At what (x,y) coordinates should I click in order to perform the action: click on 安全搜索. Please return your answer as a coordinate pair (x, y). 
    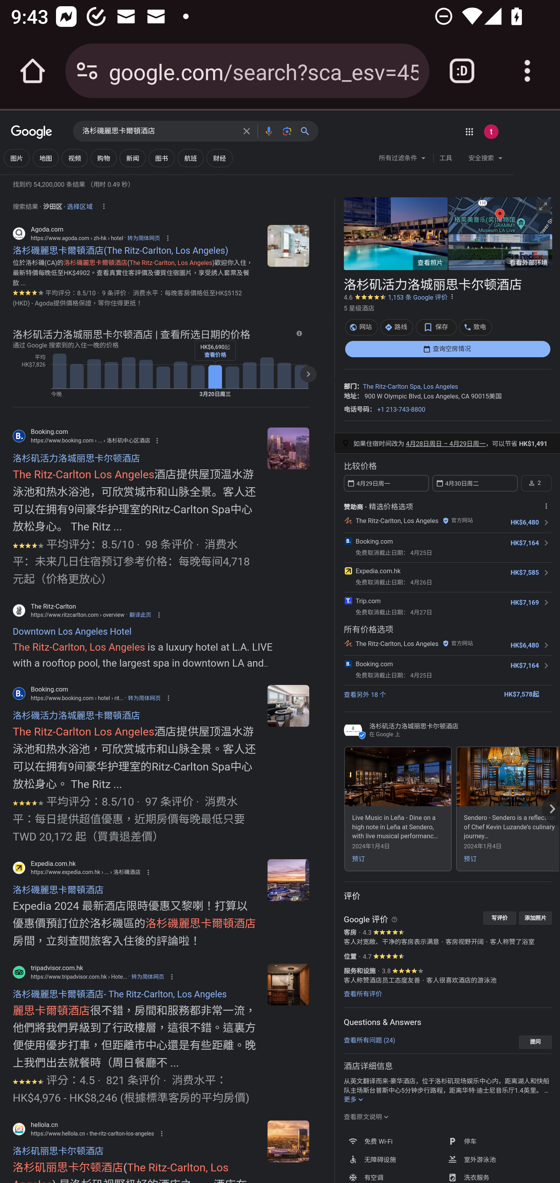
    Looking at the image, I should click on (485, 160).